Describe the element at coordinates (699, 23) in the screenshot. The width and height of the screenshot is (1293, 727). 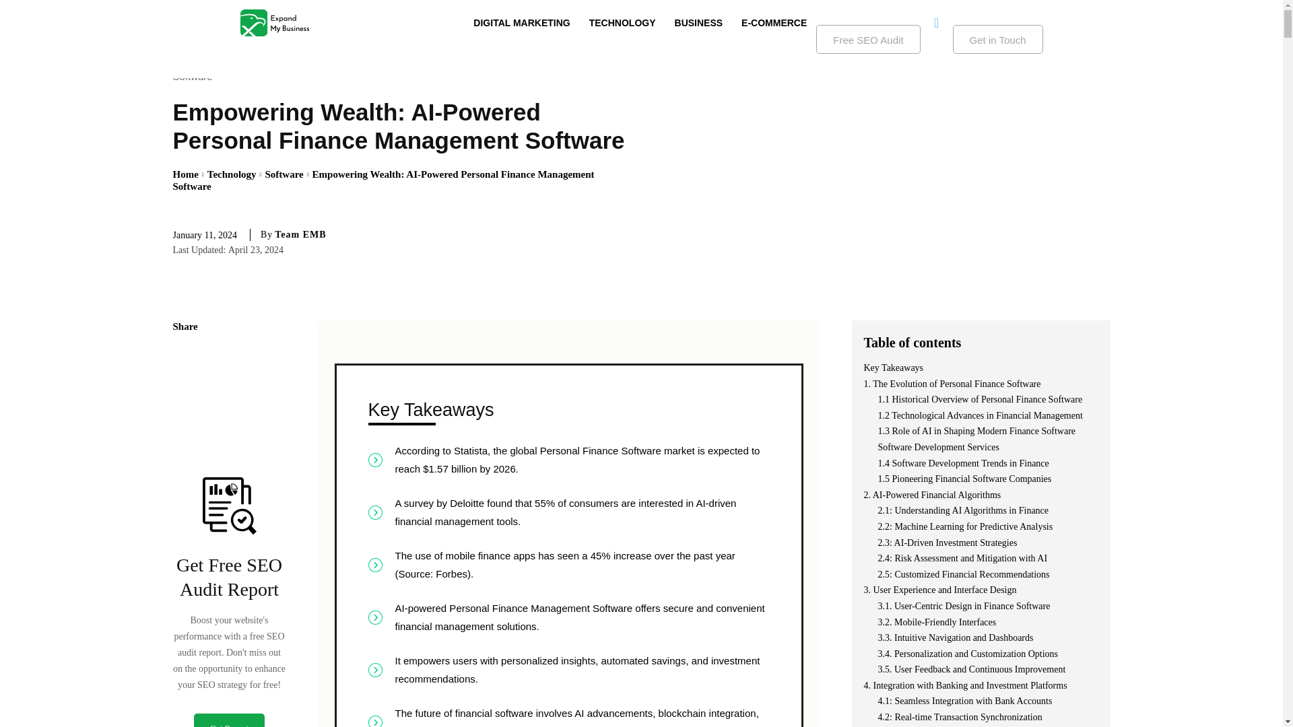
I see `BUSINESS` at that location.